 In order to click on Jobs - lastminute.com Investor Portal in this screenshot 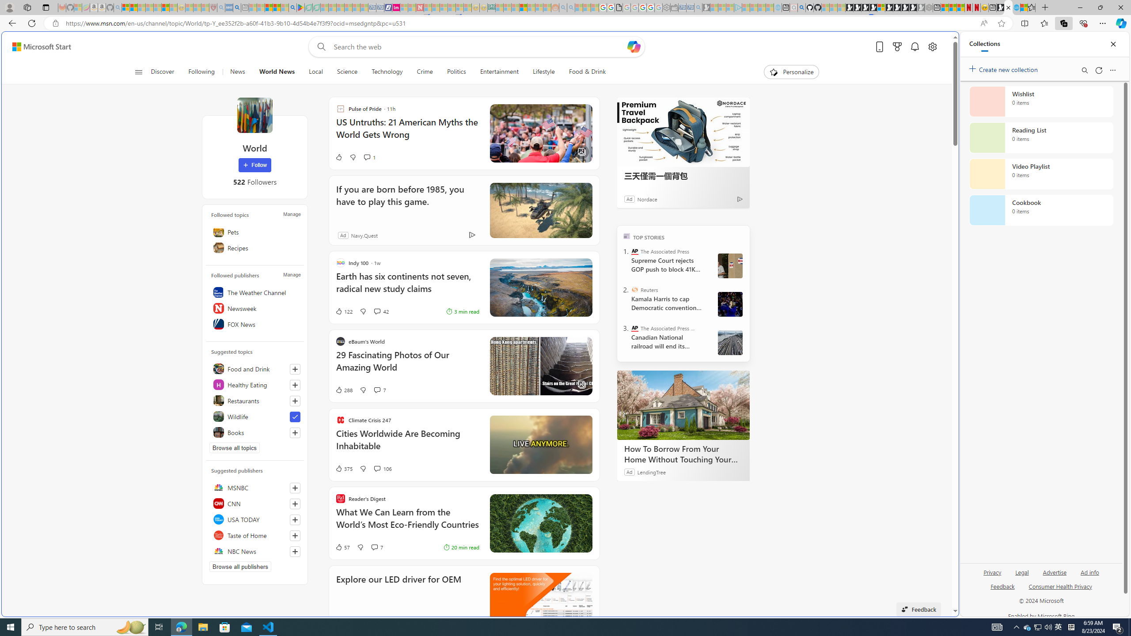, I will do `click(396, 8)`.